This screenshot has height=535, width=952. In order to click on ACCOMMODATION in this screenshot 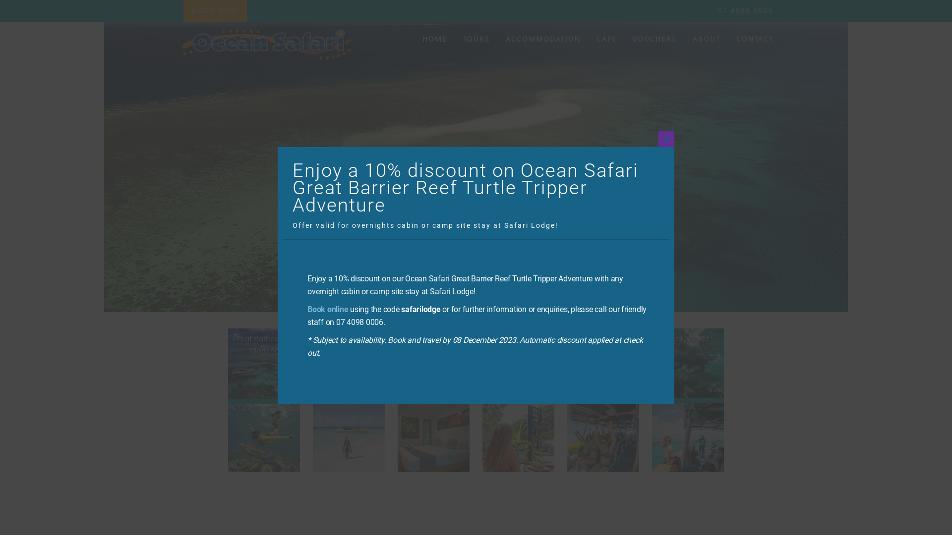, I will do `click(543, 40)`.